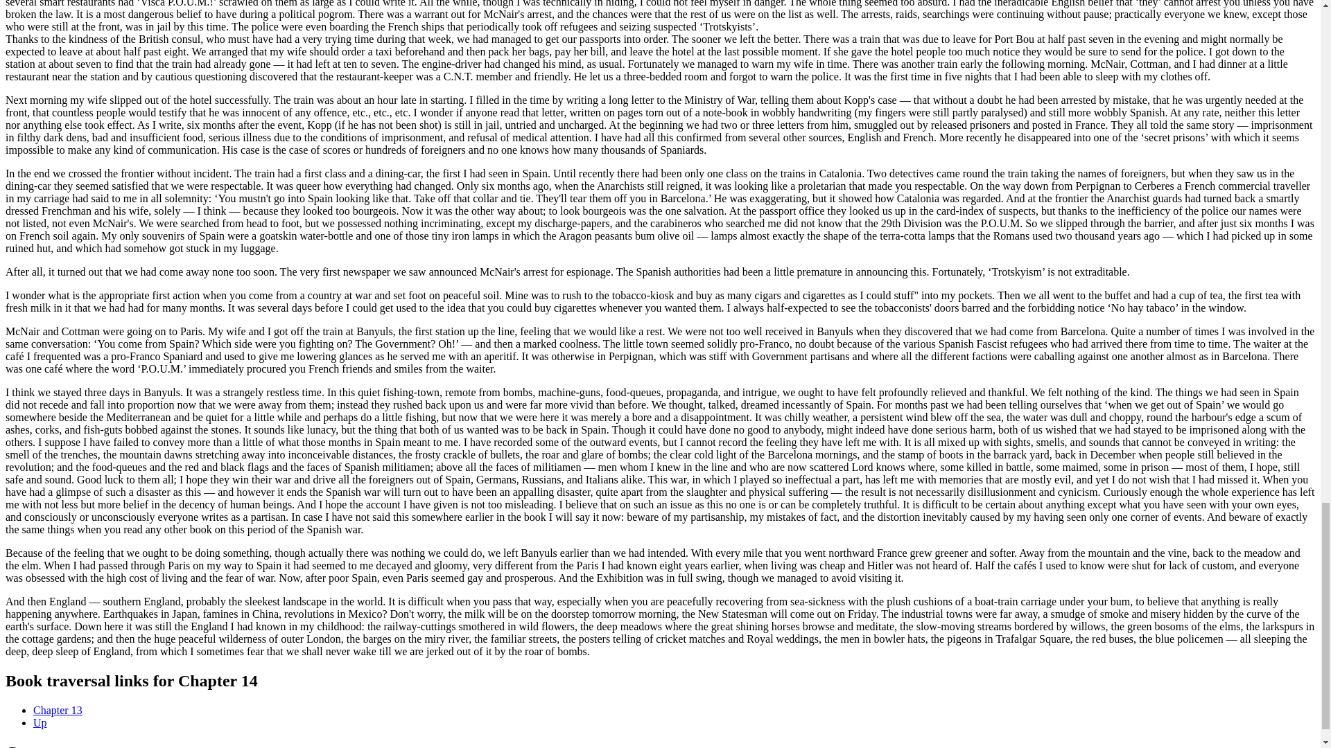  Describe the element at coordinates (58, 710) in the screenshot. I see `Chapter 13` at that location.